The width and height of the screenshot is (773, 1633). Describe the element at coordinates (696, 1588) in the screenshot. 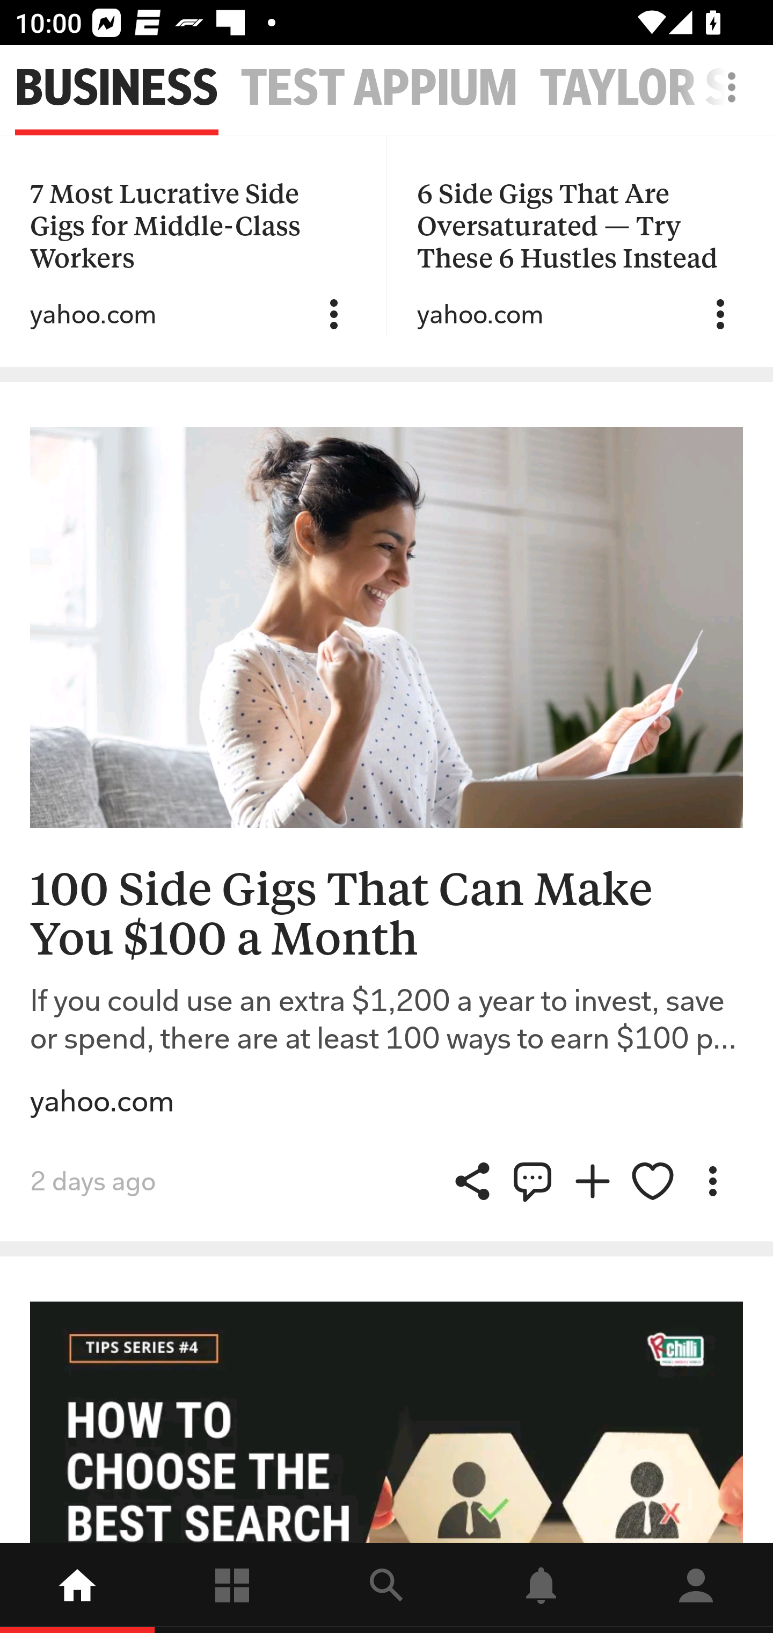

I see `Profile` at that location.